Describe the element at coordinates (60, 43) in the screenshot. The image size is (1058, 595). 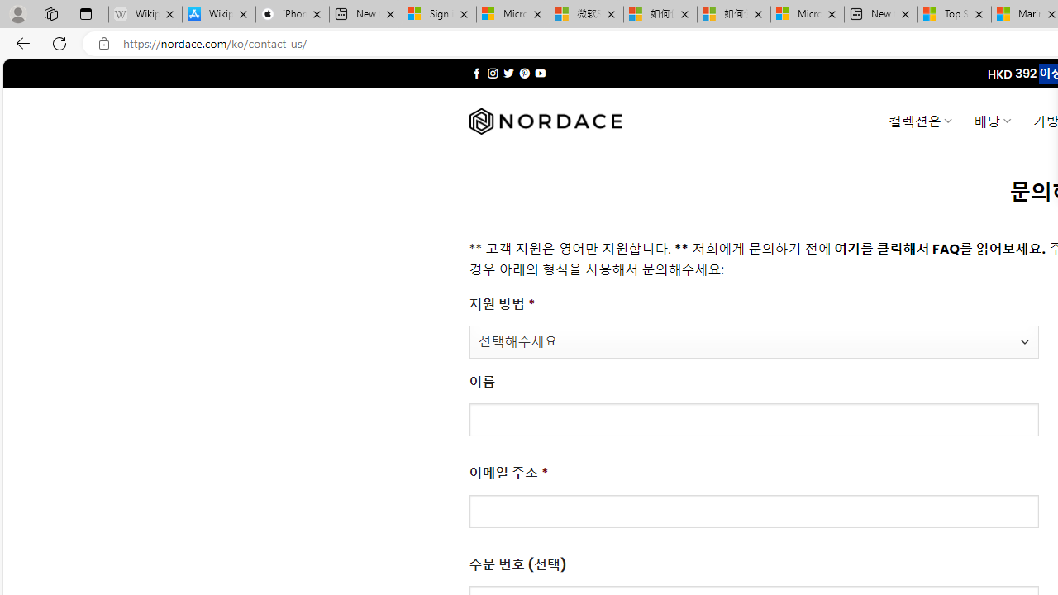
I see `Refresh` at that location.